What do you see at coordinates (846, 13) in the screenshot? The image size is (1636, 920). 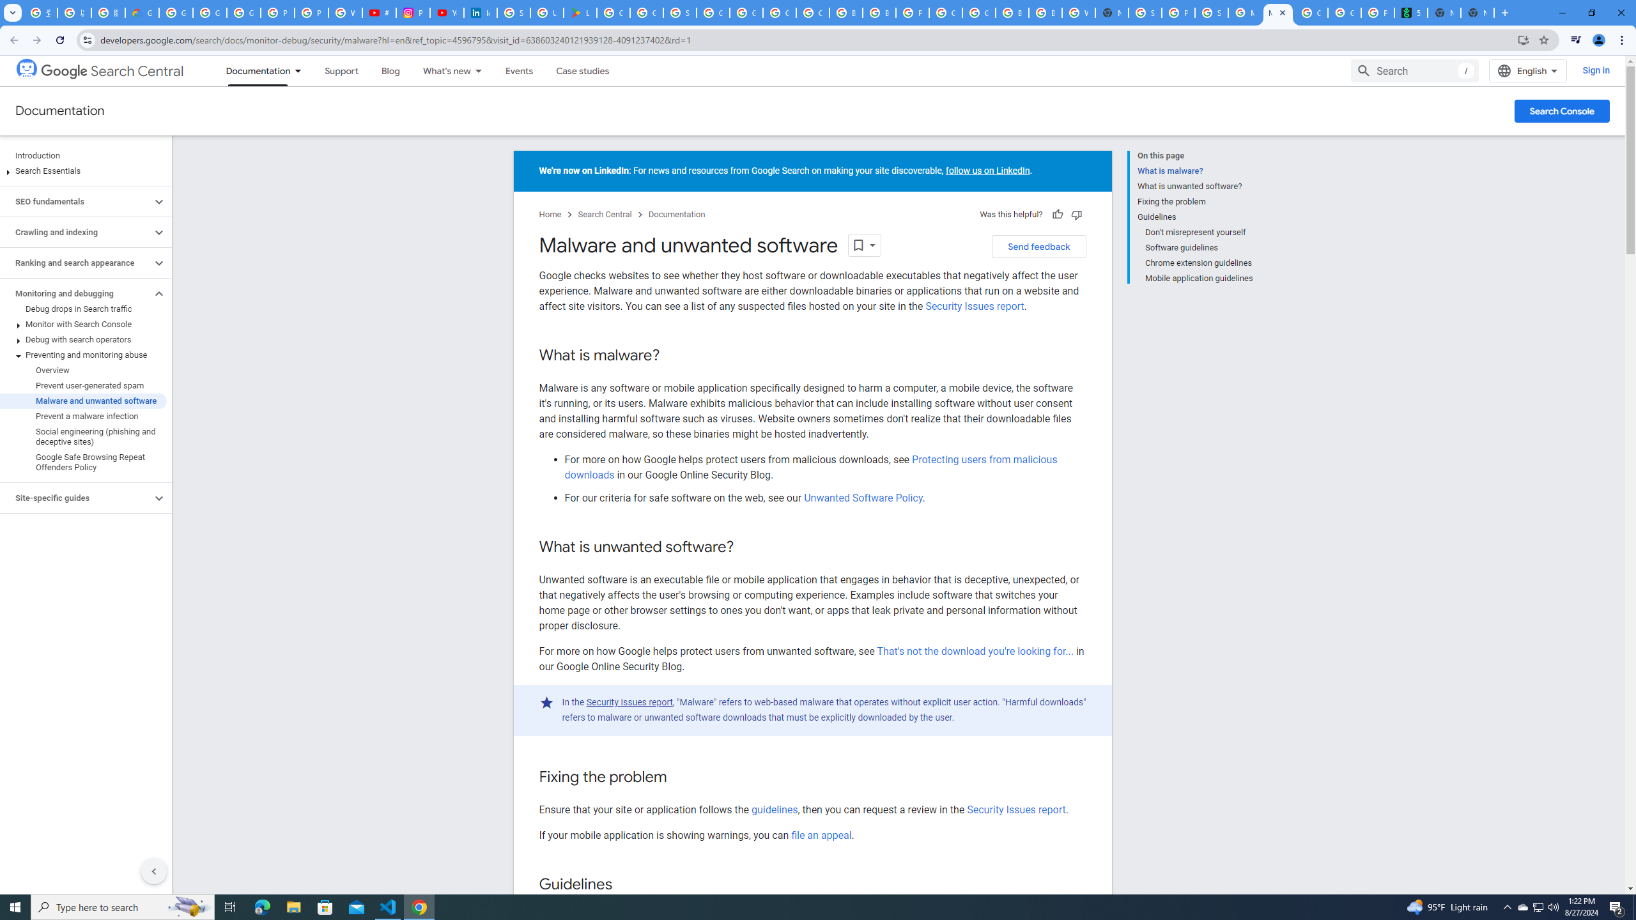 I see `Browse Chrome as a guest - Computer - Google Chrome Help` at bounding box center [846, 13].